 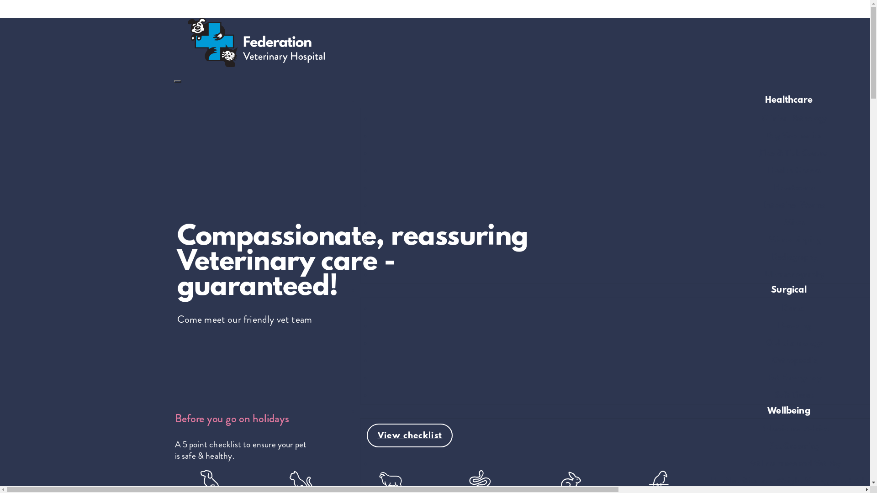 I want to click on Orthopaedic, so click(x=795, y=360).